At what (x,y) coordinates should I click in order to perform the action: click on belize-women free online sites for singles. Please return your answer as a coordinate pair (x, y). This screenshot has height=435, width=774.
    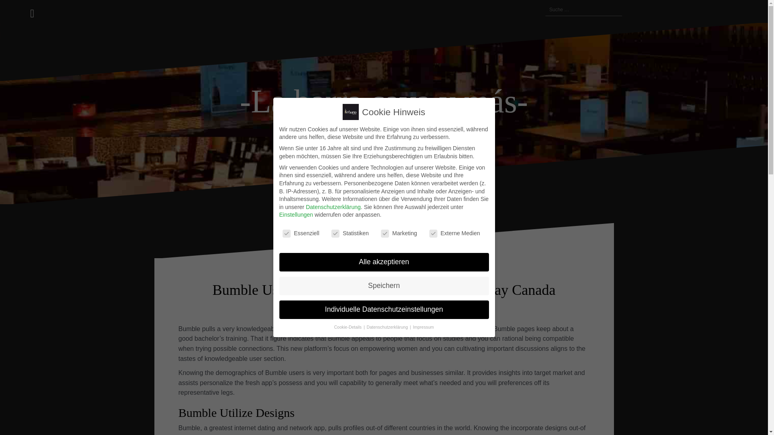
    Looking at the image, I should click on (412, 308).